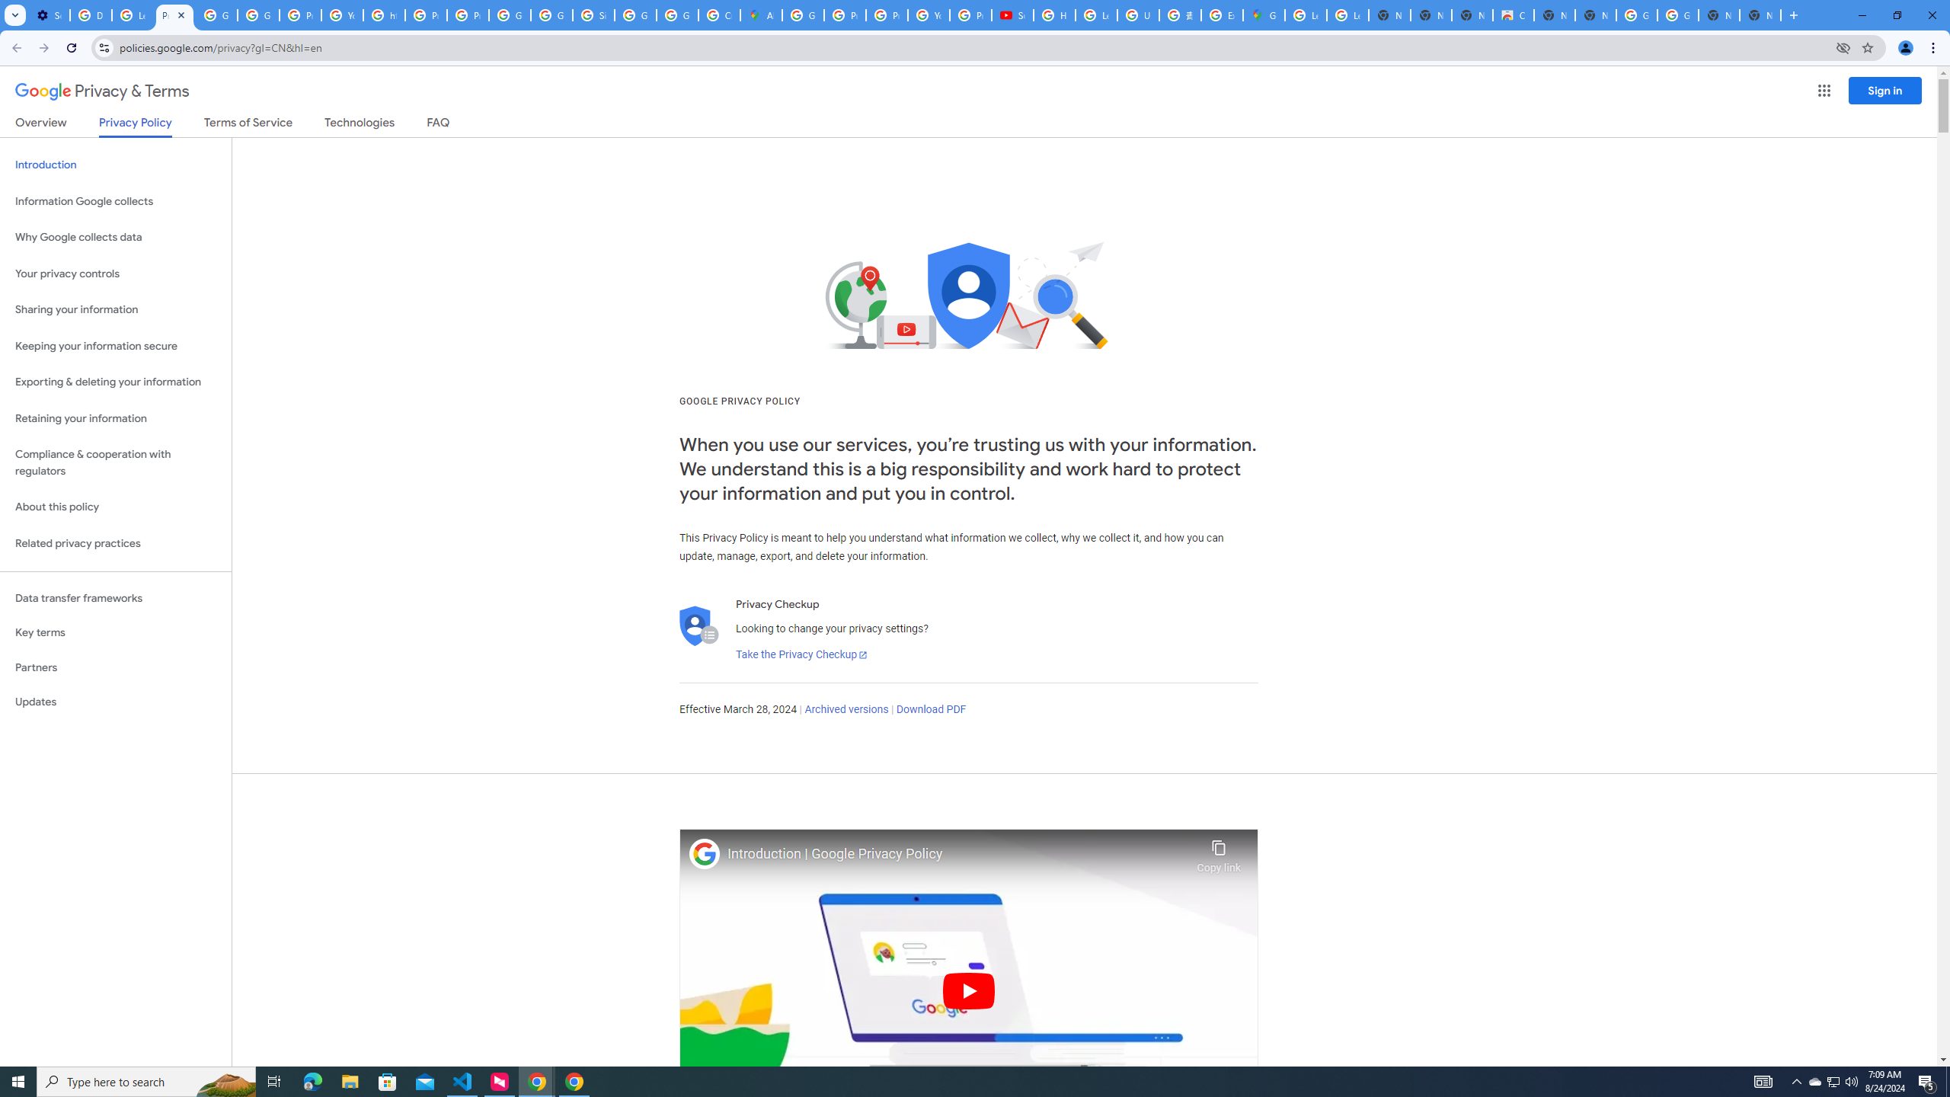  Describe the element at coordinates (1513, 15) in the screenshot. I see `Chrome Web Store` at that location.